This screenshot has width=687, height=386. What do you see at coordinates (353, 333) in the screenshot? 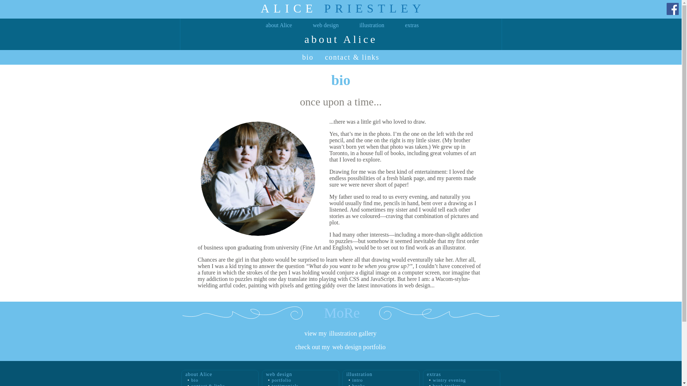
I see `illustration gallery` at bounding box center [353, 333].